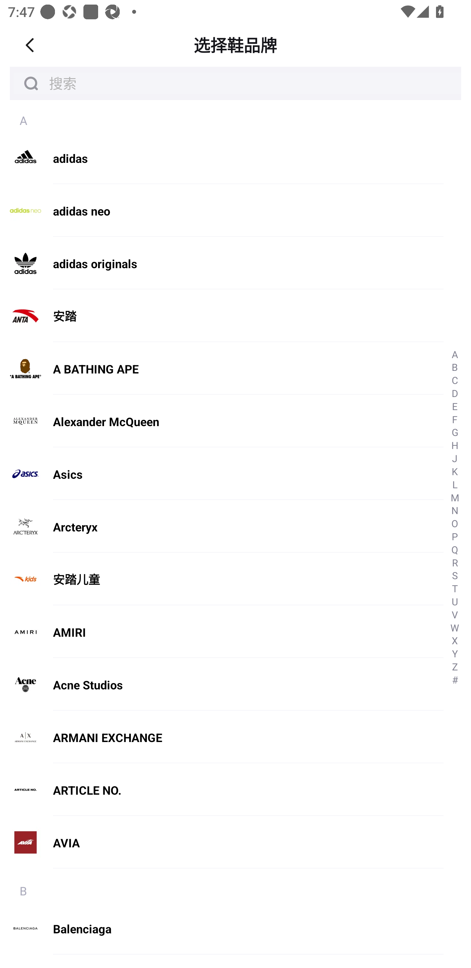  What do you see at coordinates (222, 527) in the screenshot?
I see `Arcteryx` at bounding box center [222, 527].